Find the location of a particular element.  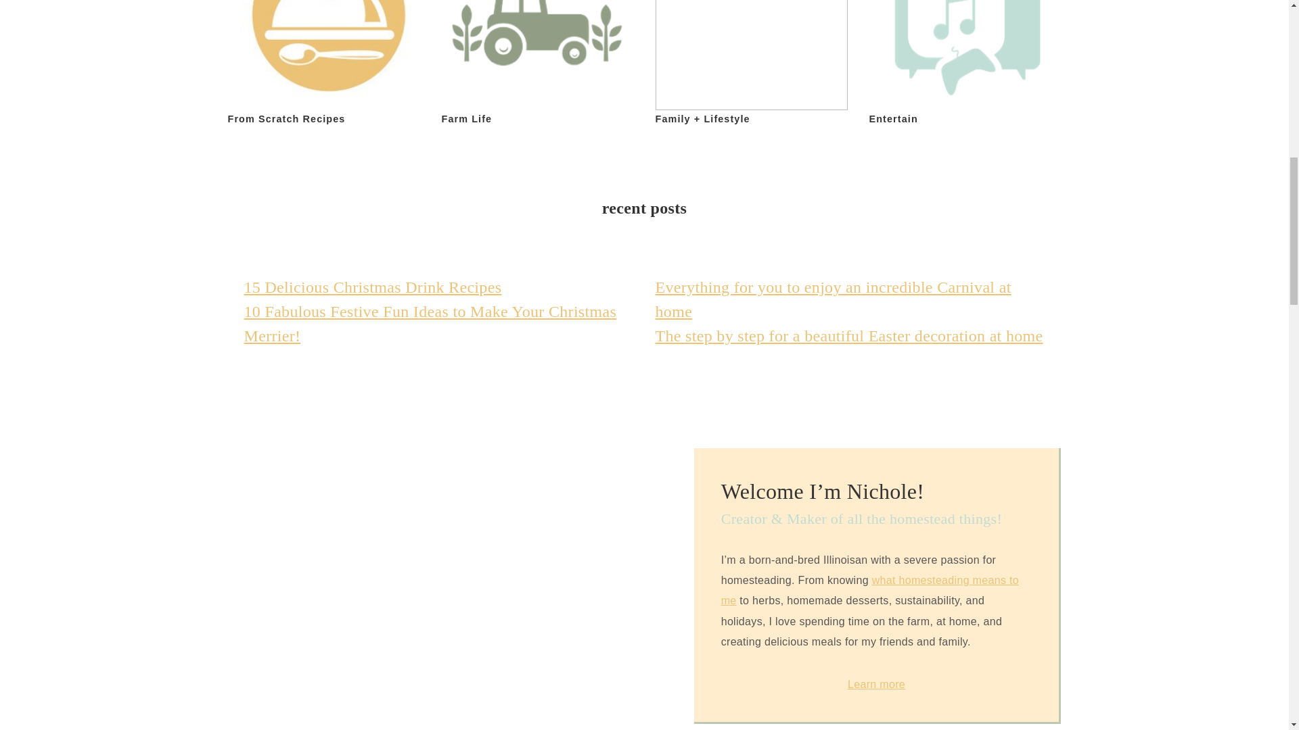

what homesteading means to me is located at coordinates (869, 590).